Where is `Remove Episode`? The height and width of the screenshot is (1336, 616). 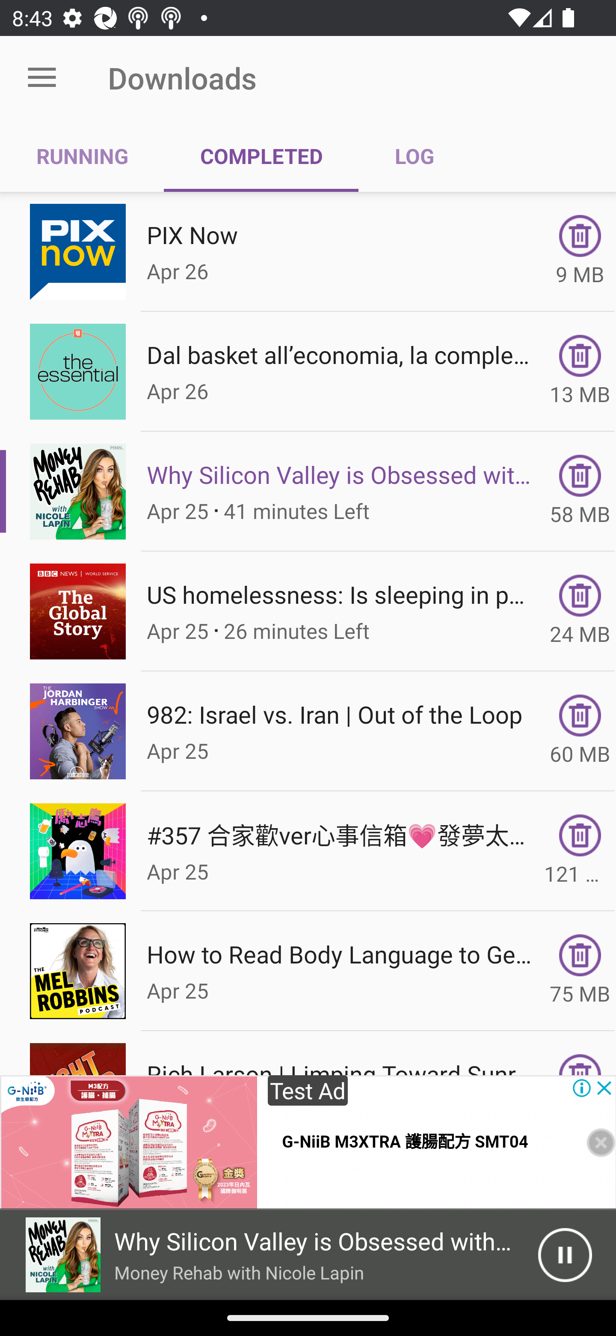
Remove Episode is located at coordinates (580, 596).